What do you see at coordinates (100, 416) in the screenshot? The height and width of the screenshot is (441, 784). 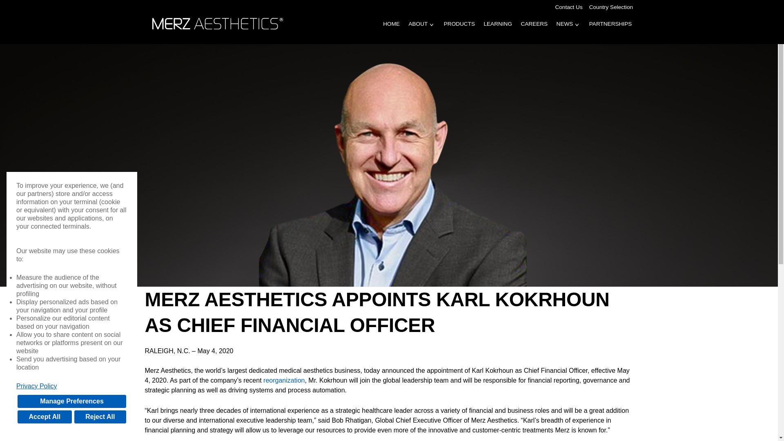 I see `Reject All` at bounding box center [100, 416].